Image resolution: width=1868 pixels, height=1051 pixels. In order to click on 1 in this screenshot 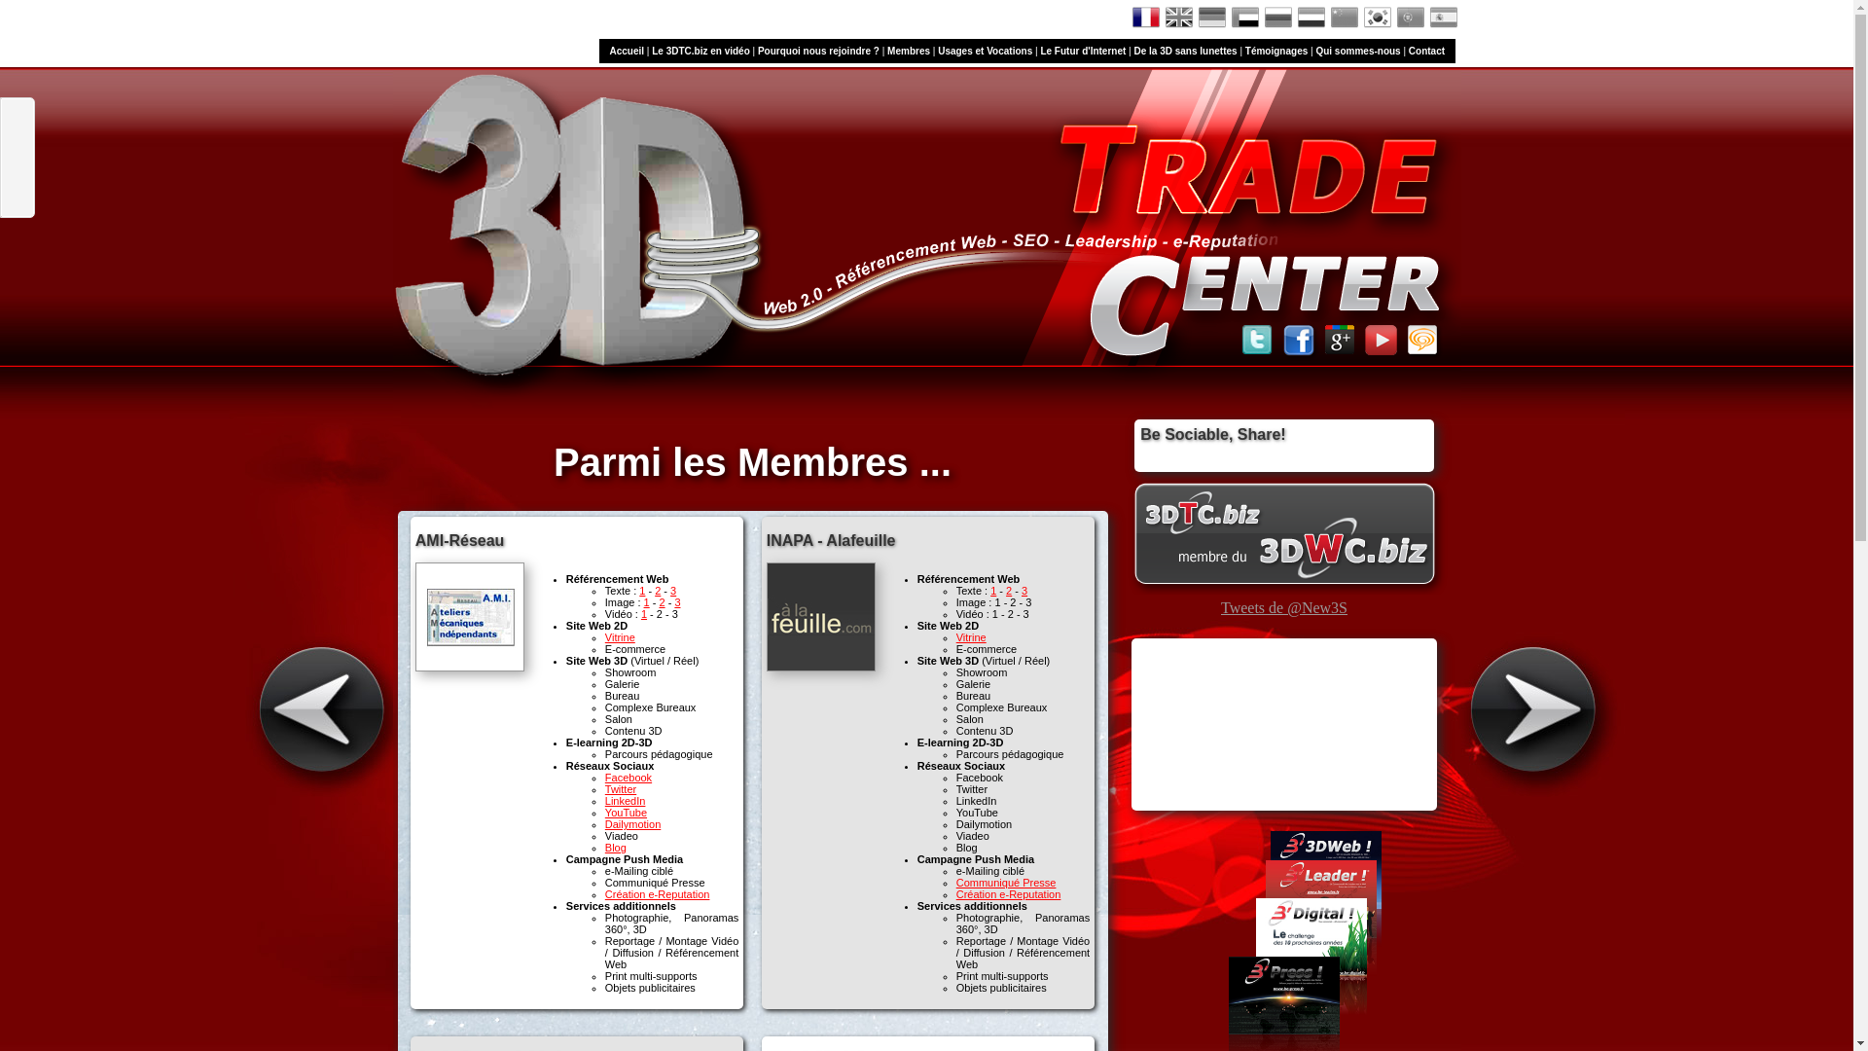, I will do `click(647, 601)`.